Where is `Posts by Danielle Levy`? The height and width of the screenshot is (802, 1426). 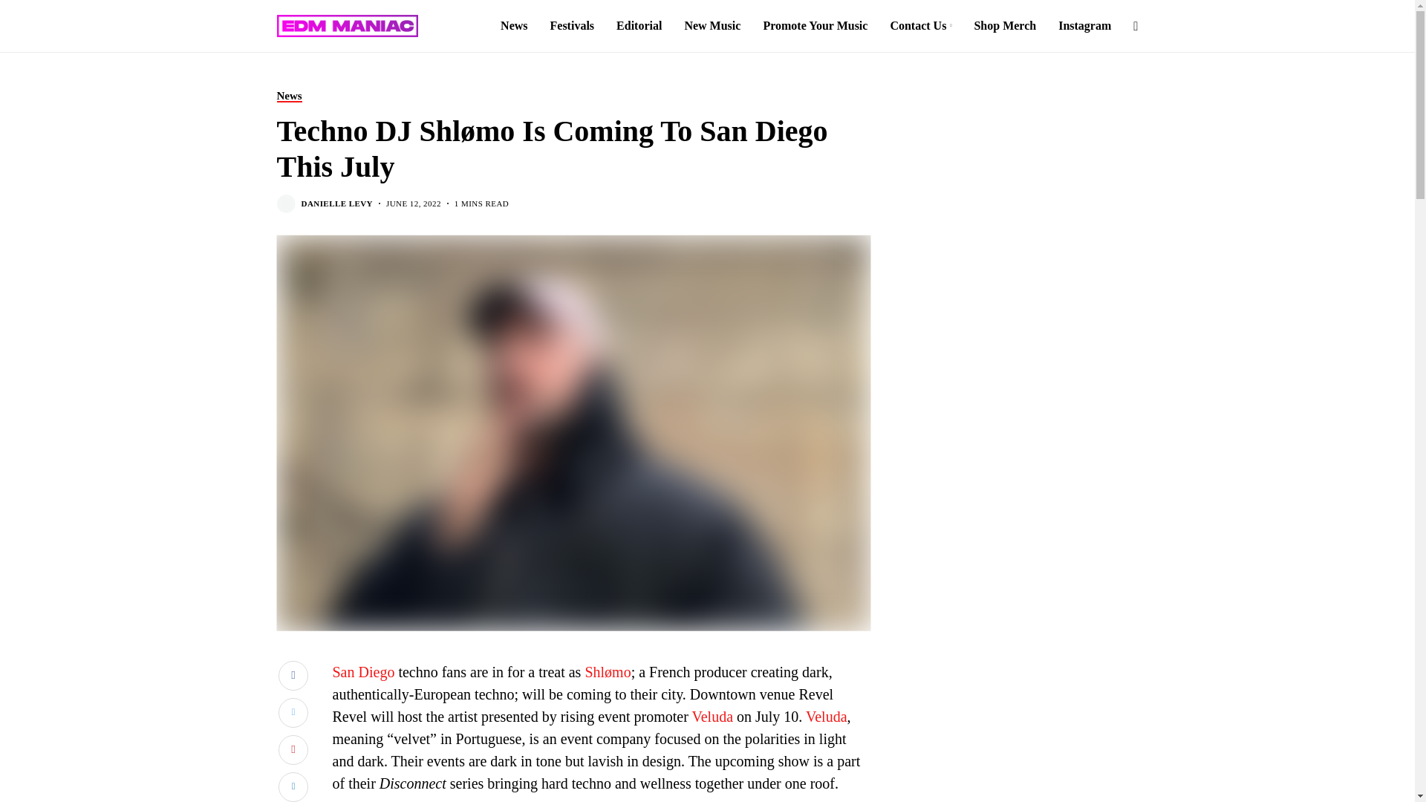
Posts by Danielle Levy is located at coordinates (337, 203).